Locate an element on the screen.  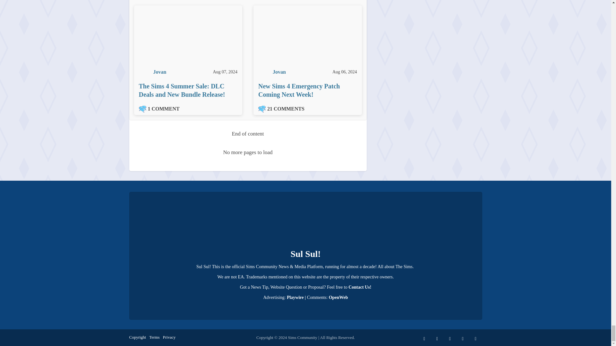
No more pages to load is located at coordinates (248, 152).